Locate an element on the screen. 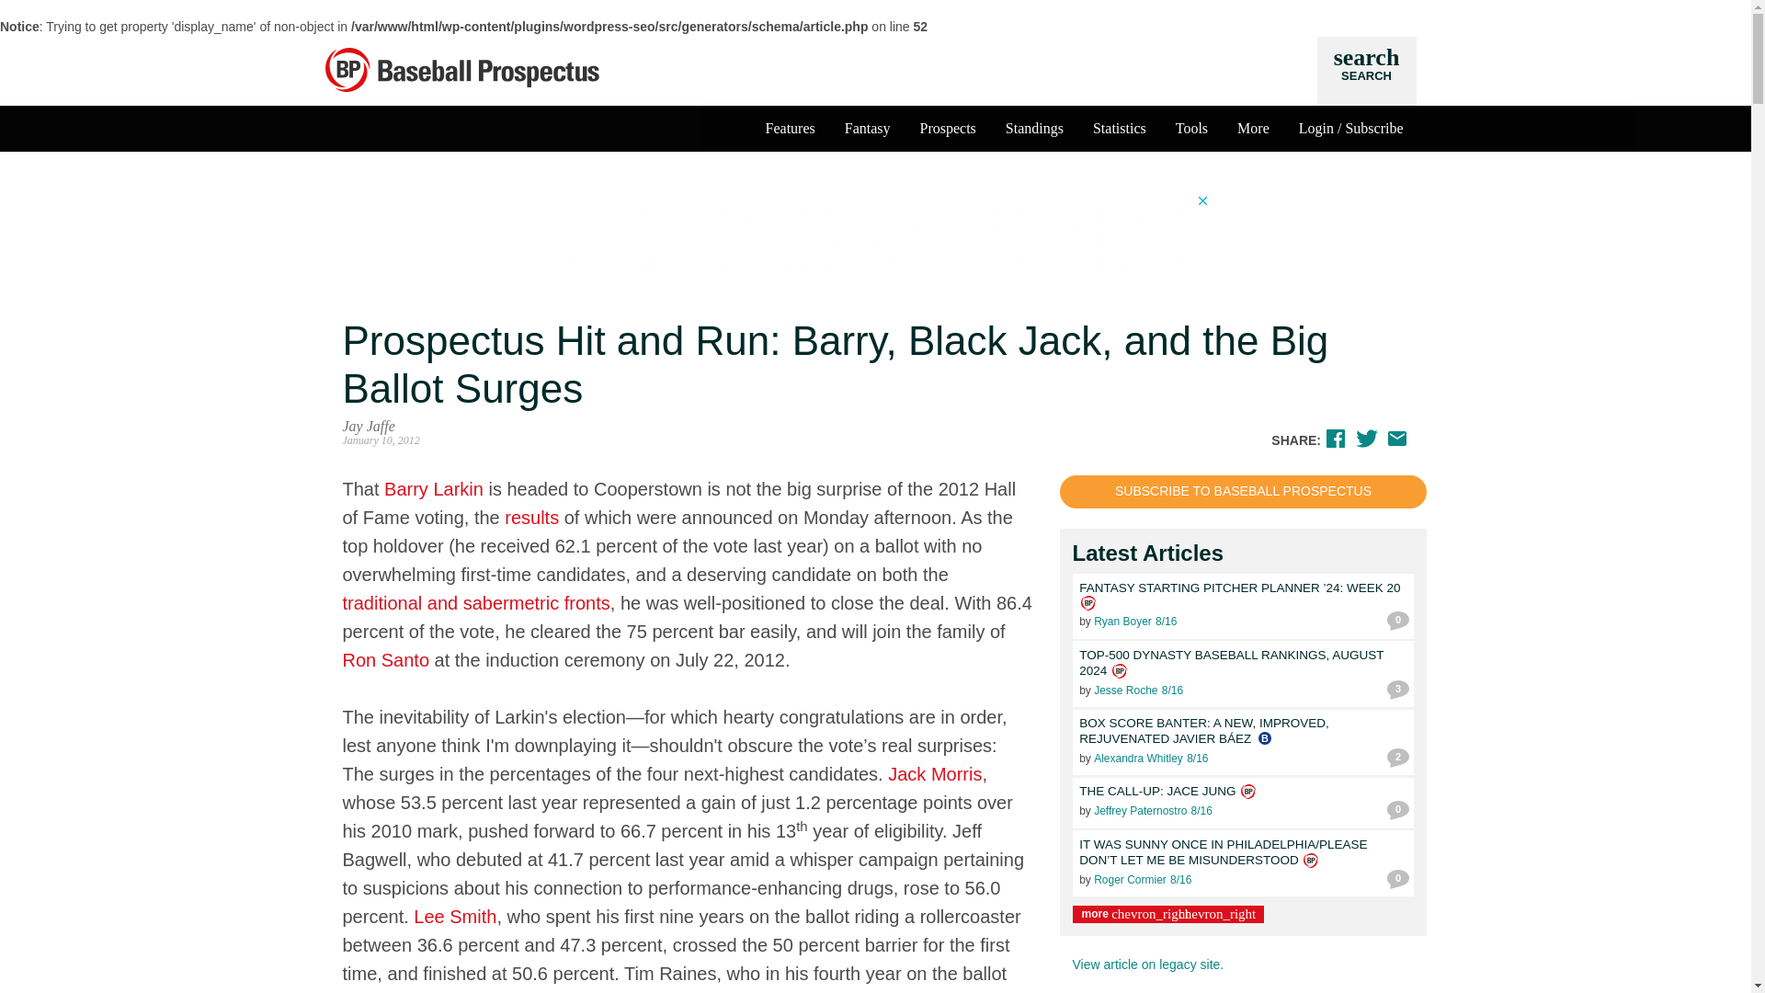 This screenshot has height=993, width=1765. available to Premium Subscribers is located at coordinates (1366, 70).